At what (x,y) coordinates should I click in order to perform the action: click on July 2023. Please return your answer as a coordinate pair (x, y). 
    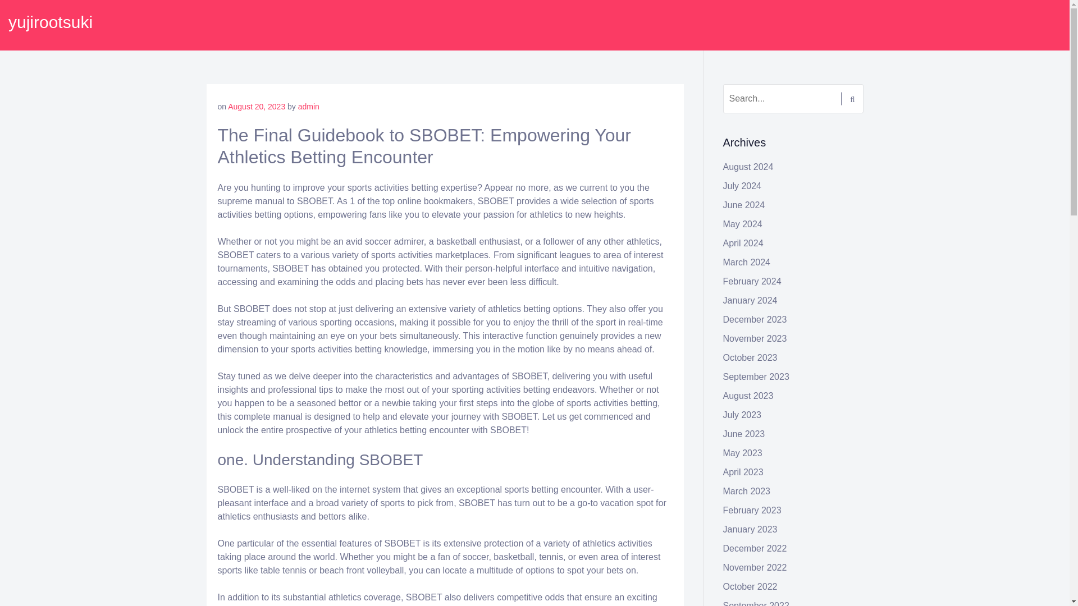
    Looking at the image, I should click on (742, 415).